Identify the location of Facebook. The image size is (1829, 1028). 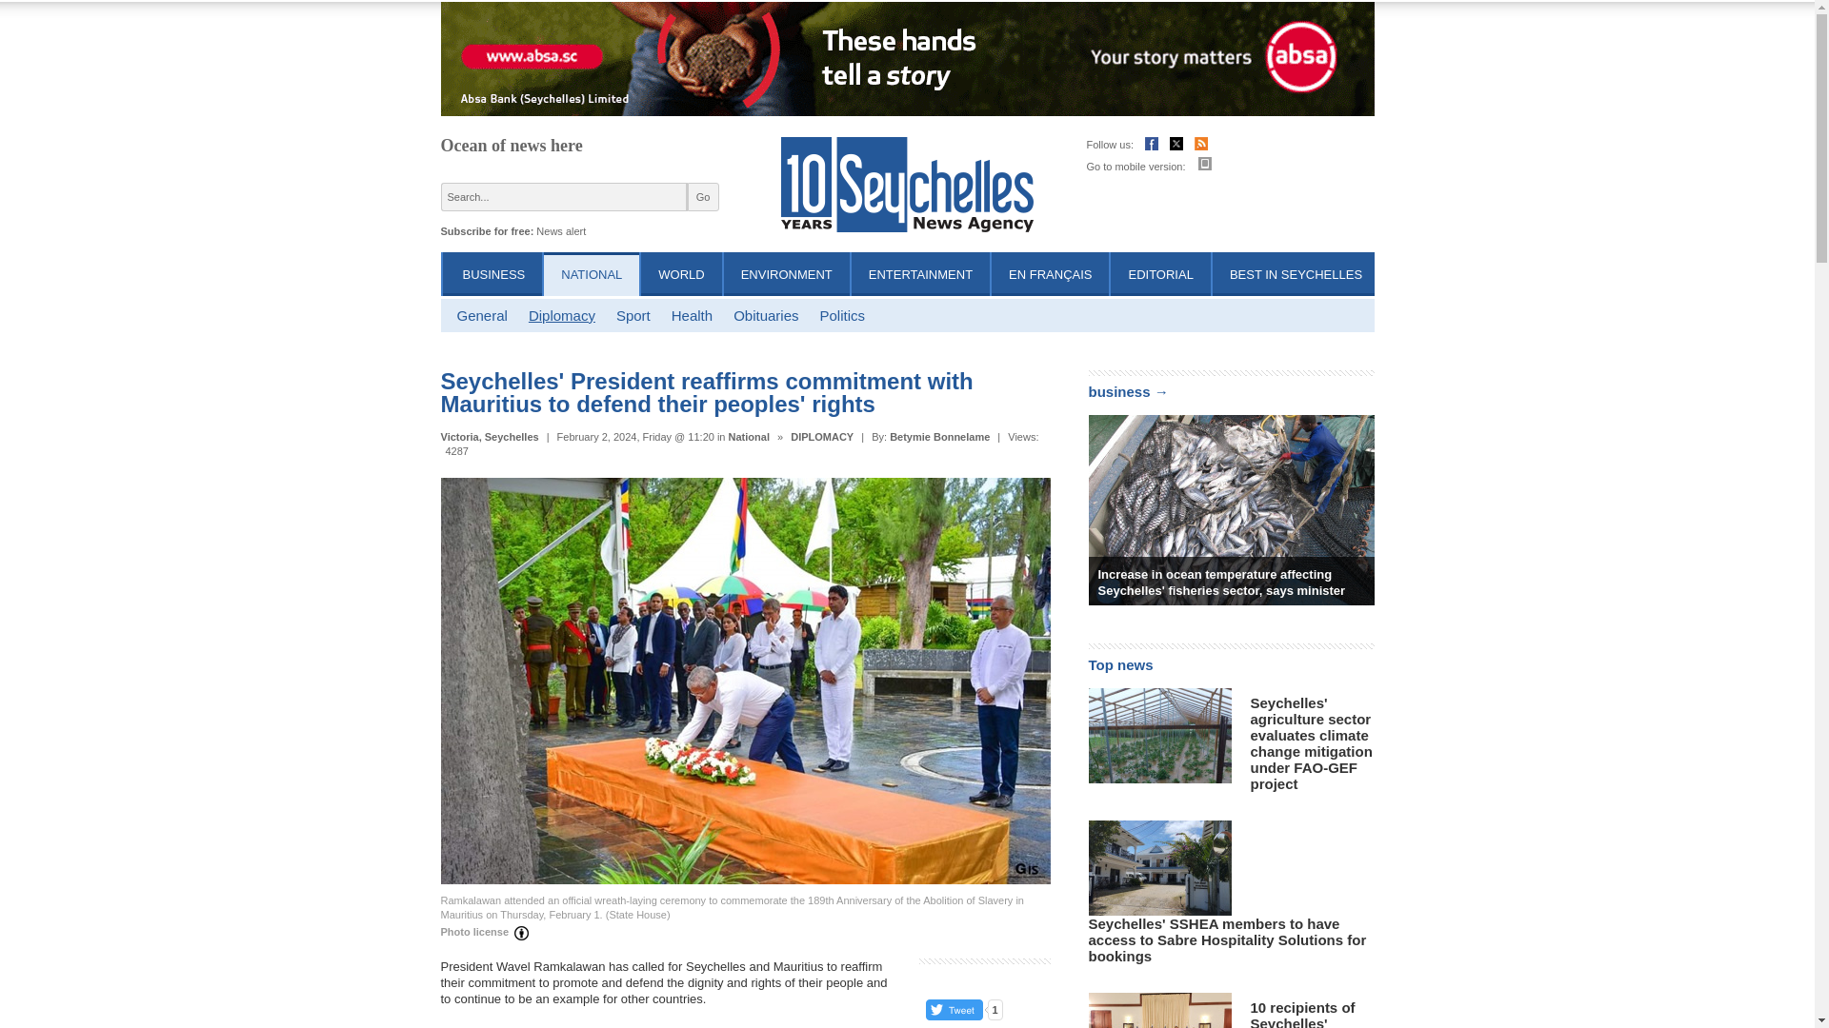
(1151, 146).